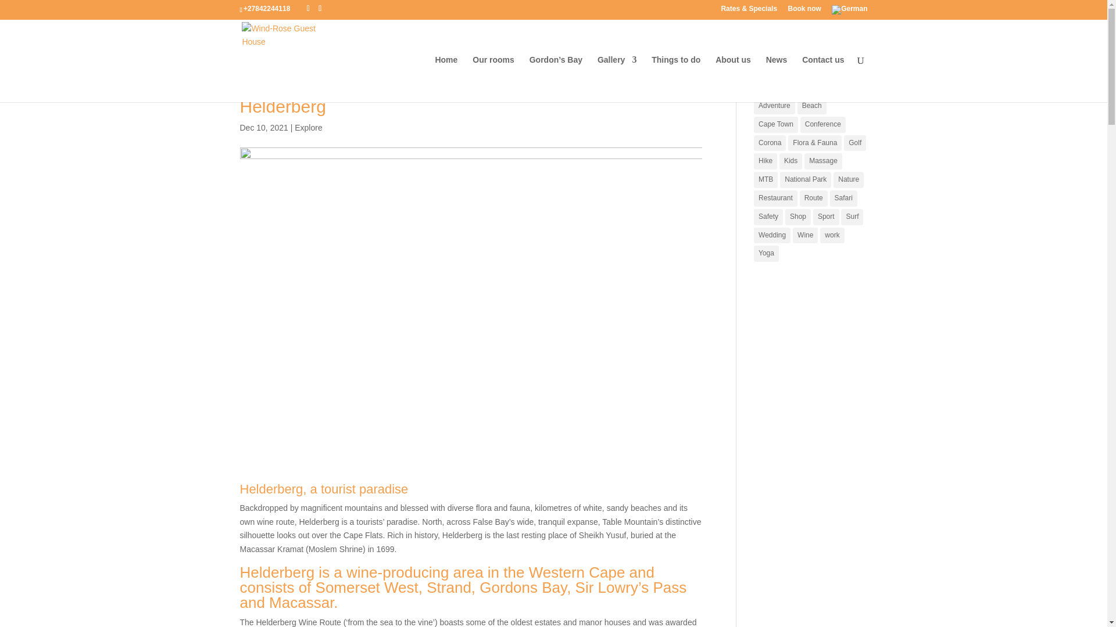  Describe the element at coordinates (493, 79) in the screenshot. I see `Our rooms` at that location.